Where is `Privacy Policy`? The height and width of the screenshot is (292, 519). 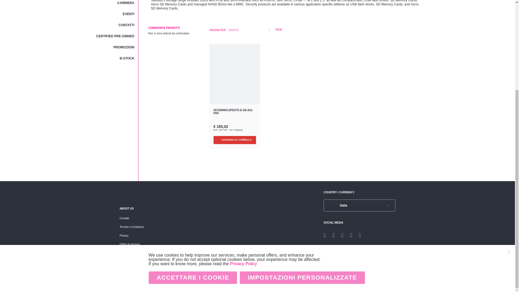 Privacy Policy is located at coordinates (243, 137).